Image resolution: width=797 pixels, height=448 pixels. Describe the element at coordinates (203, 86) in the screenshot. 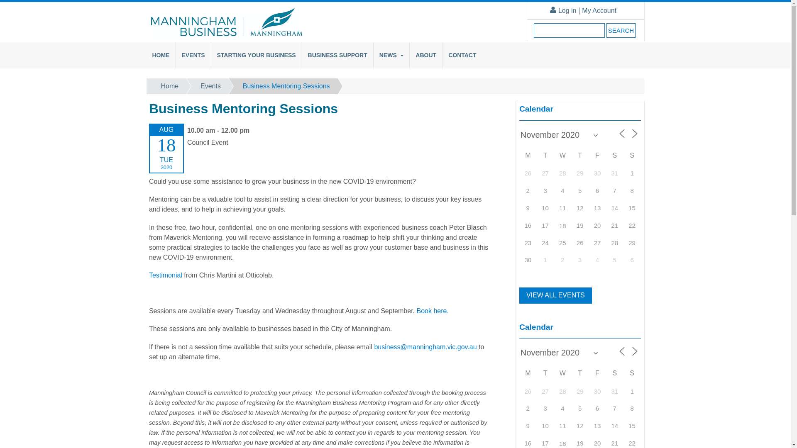

I see `Events` at that location.